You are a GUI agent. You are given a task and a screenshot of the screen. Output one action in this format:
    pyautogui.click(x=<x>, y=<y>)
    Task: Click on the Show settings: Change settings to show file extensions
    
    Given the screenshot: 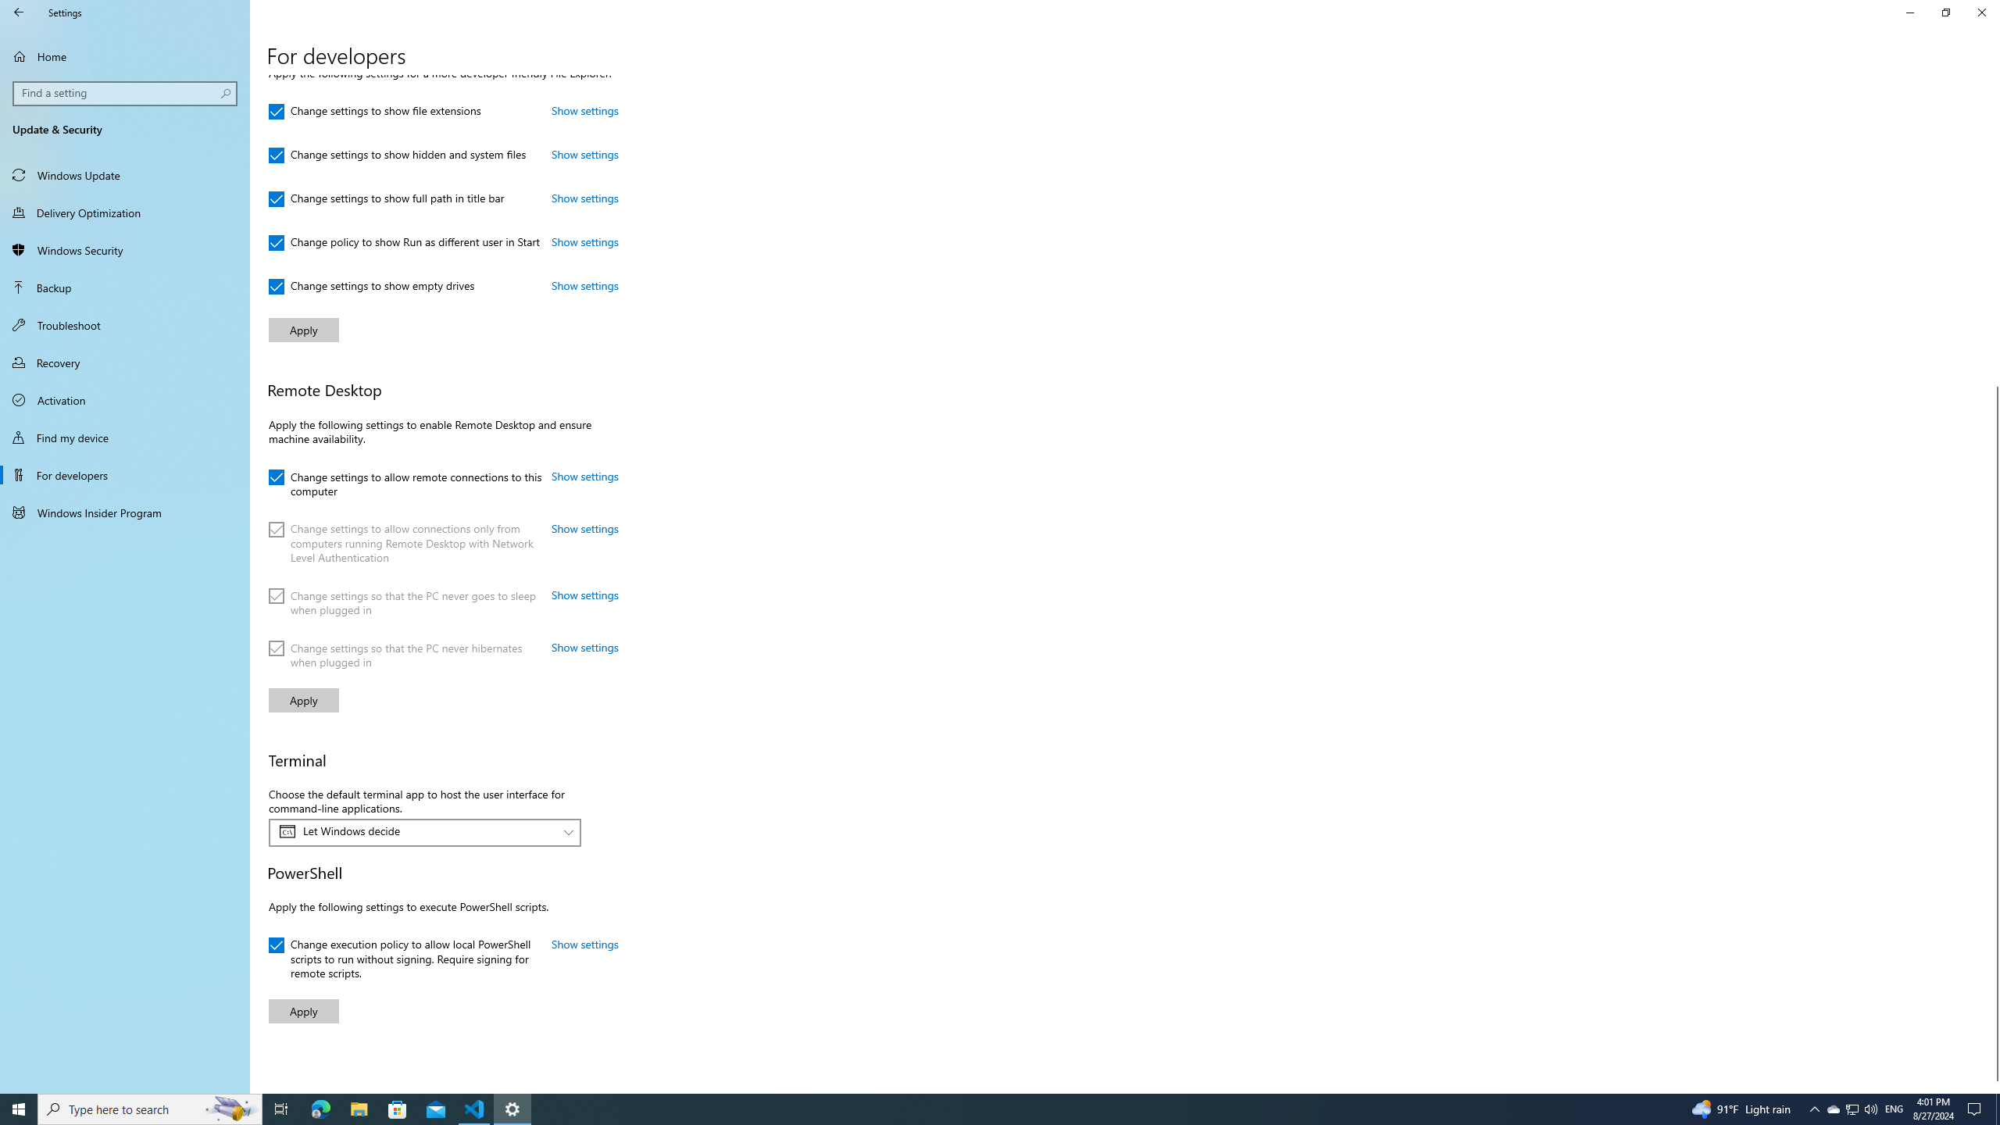 What is the action you would take?
    pyautogui.click(x=584, y=111)
    